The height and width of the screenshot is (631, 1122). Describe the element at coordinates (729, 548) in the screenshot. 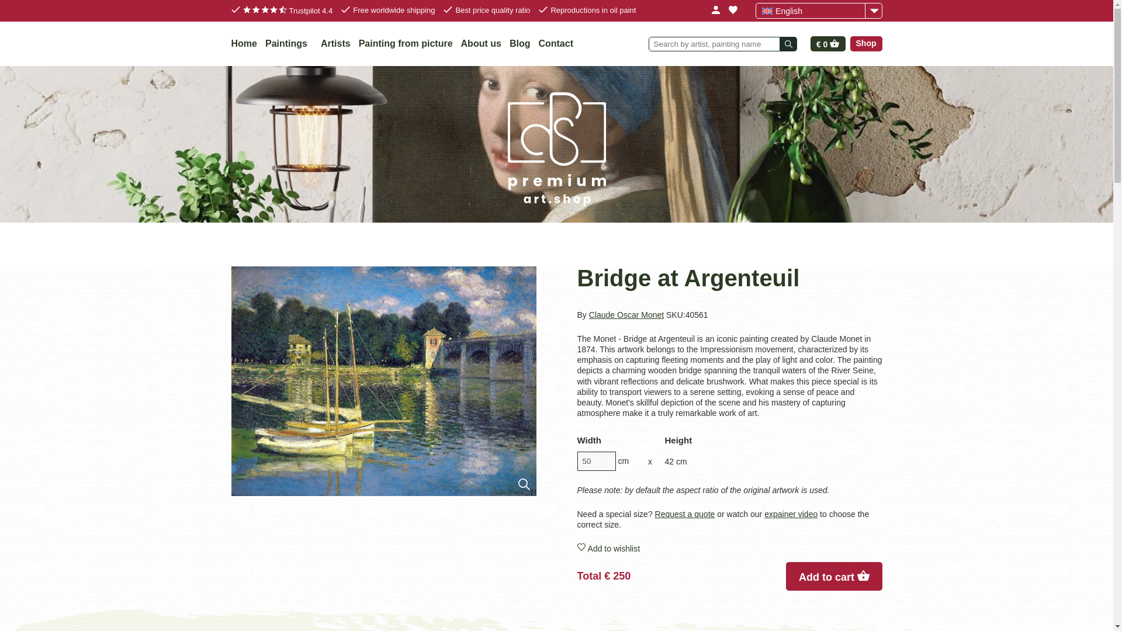

I see `Add to wishlist` at that location.